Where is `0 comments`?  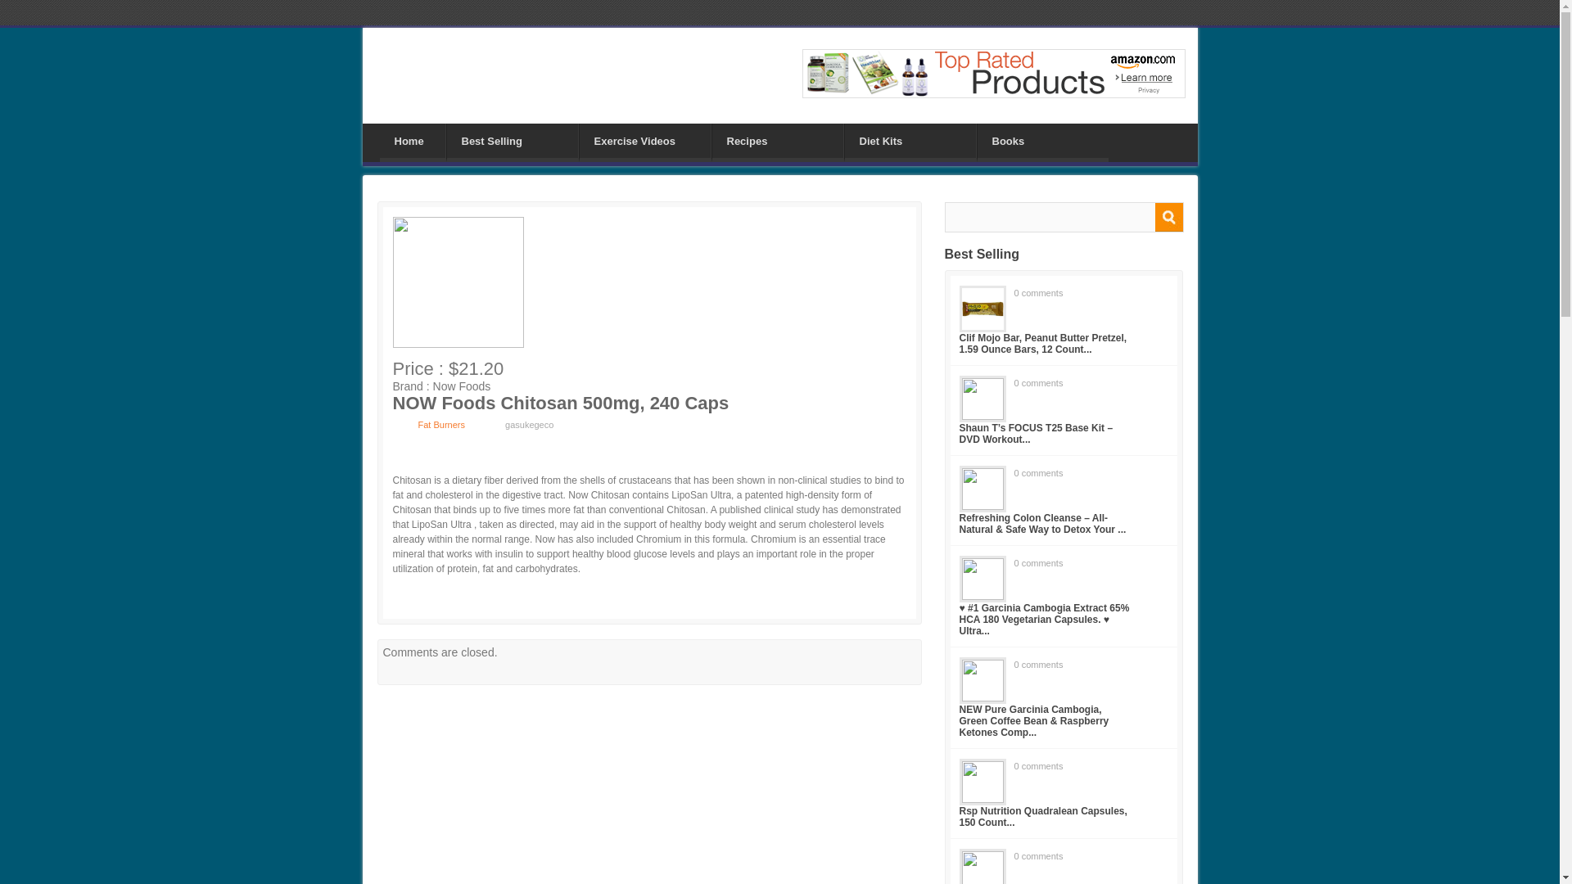
0 comments is located at coordinates (1038, 293).